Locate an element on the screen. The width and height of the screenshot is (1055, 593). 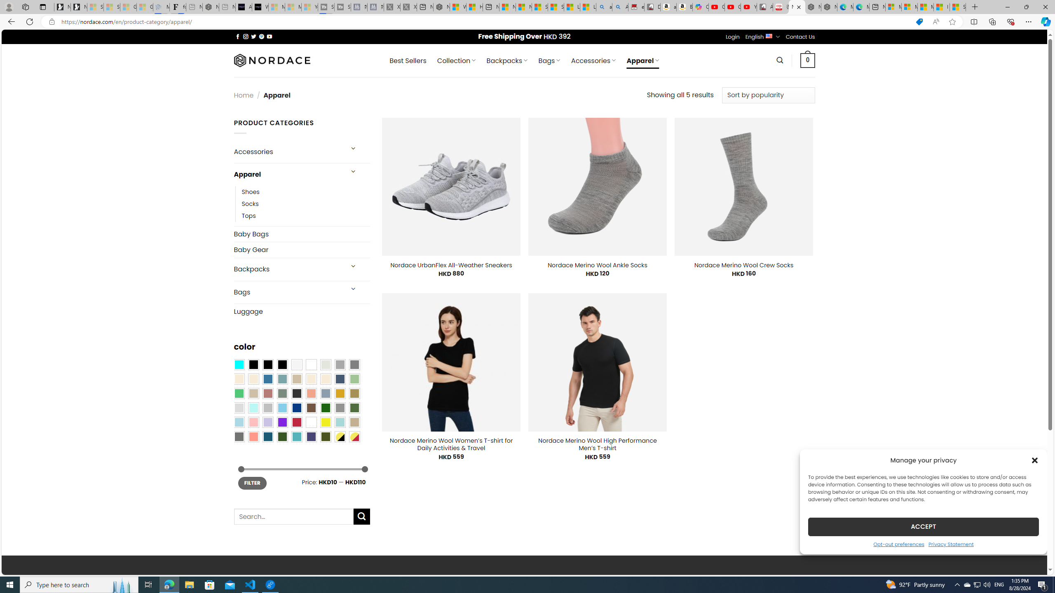
ACCEPT is located at coordinates (923, 526).